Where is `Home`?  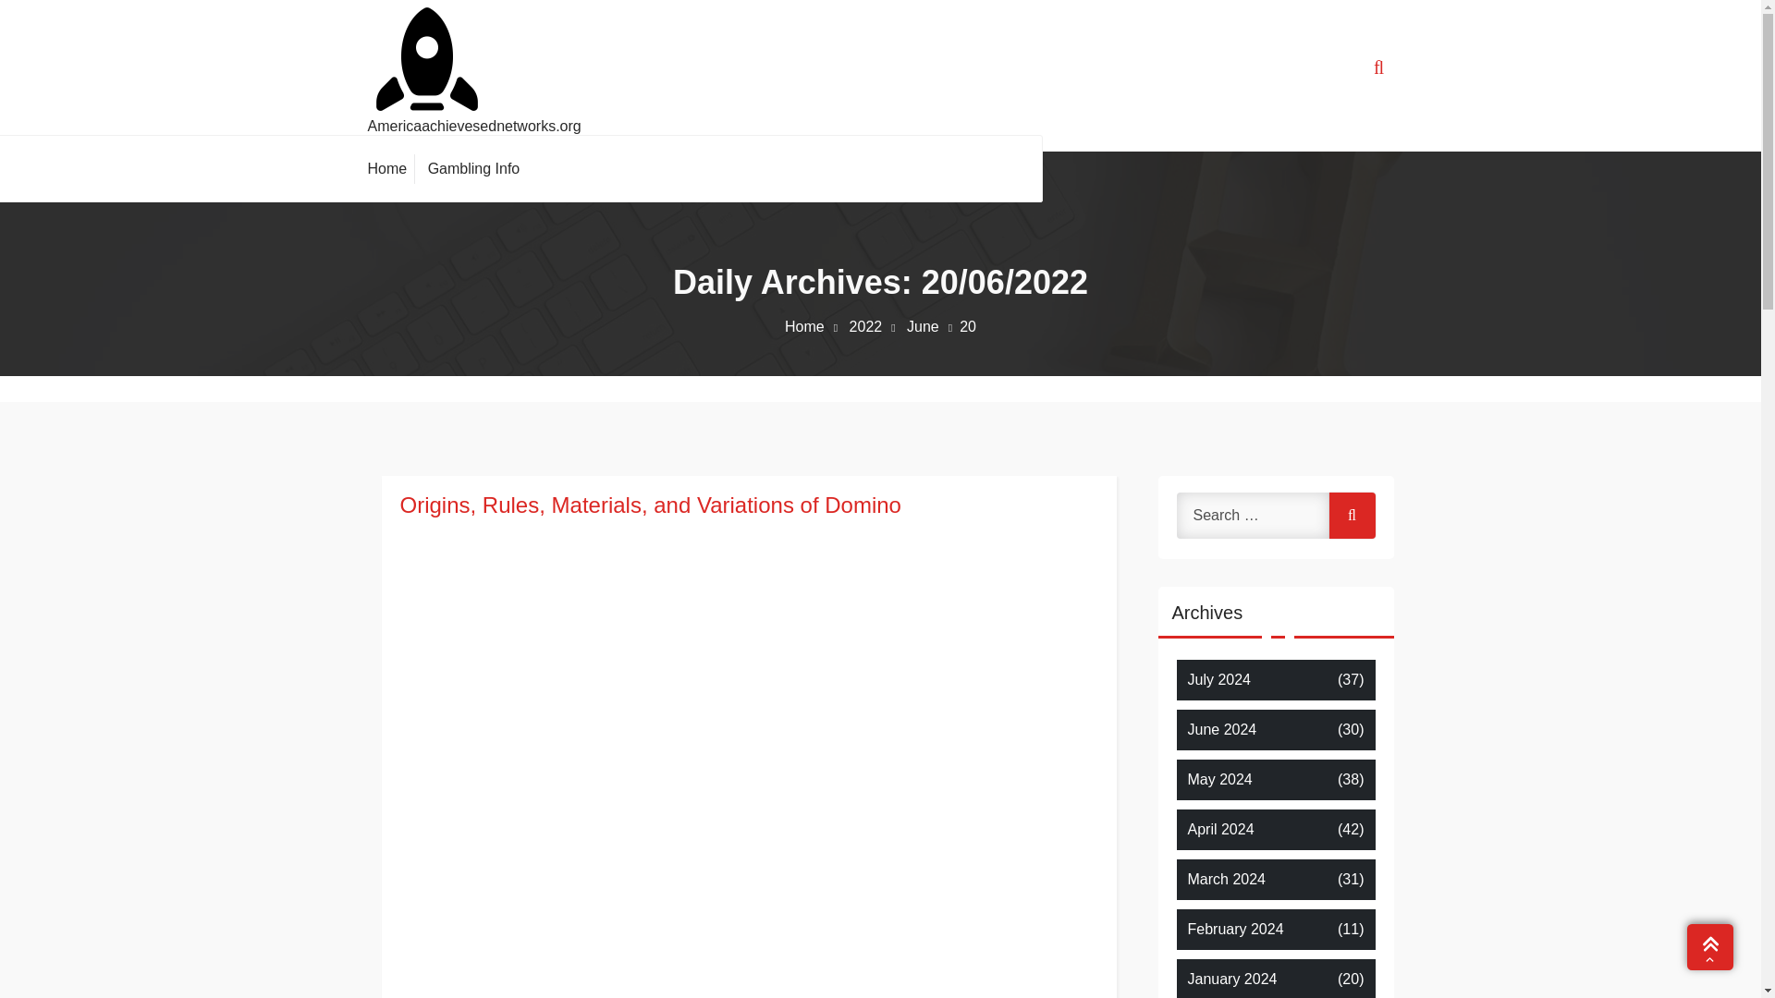
Home is located at coordinates (391, 168).